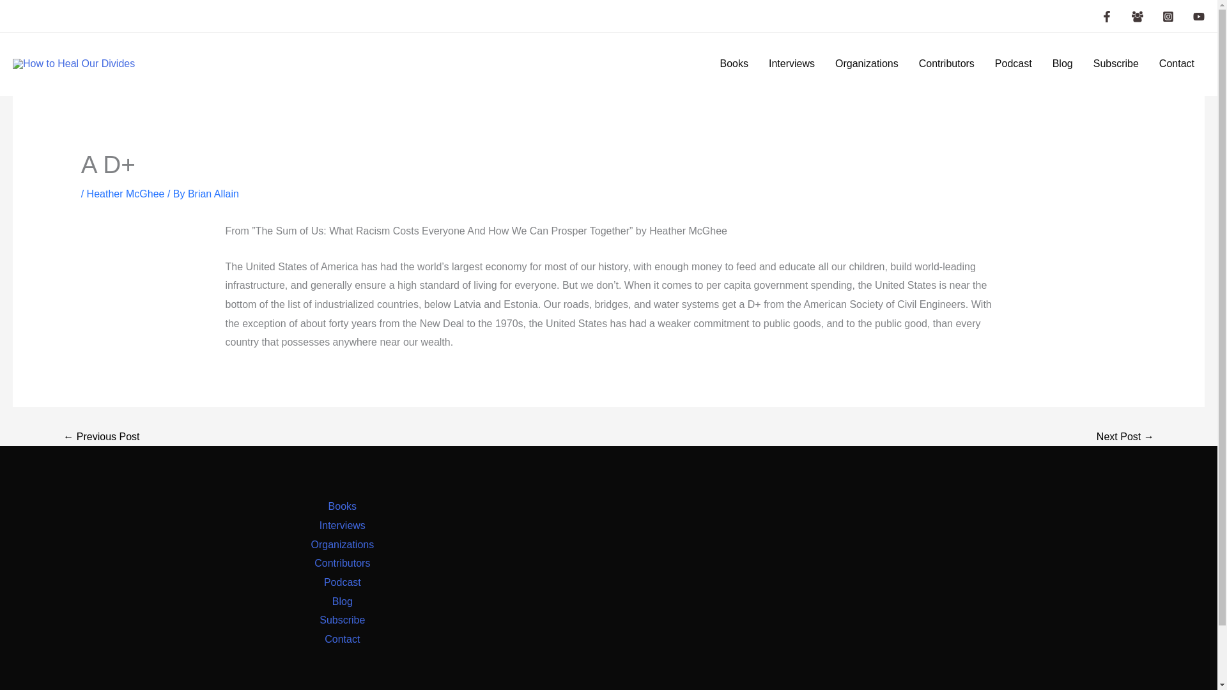 The height and width of the screenshot is (690, 1227). Describe the element at coordinates (125, 194) in the screenshot. I see `Heather McGhee` at that location.